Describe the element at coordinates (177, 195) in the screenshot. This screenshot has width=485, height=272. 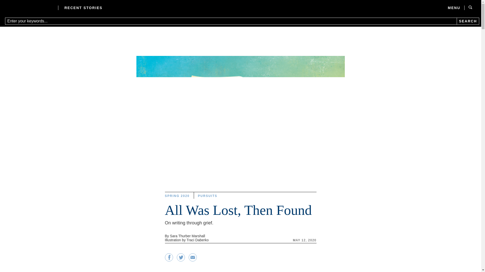
I see `SPRING 2020` at that location.